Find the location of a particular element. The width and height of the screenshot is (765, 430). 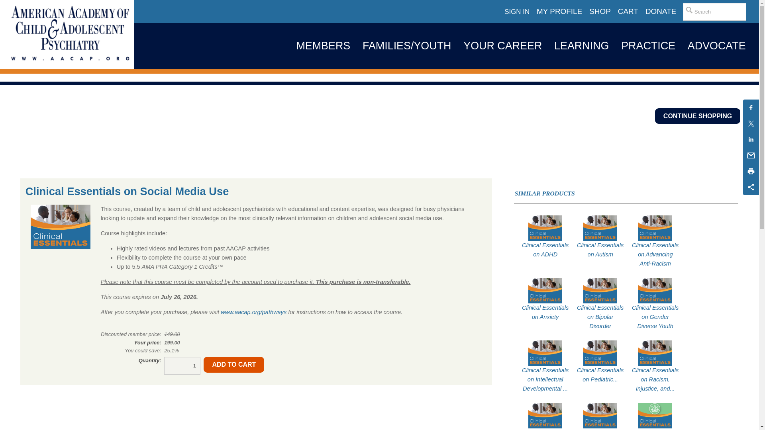

MEMBERS is located at coordinates (323, 46).